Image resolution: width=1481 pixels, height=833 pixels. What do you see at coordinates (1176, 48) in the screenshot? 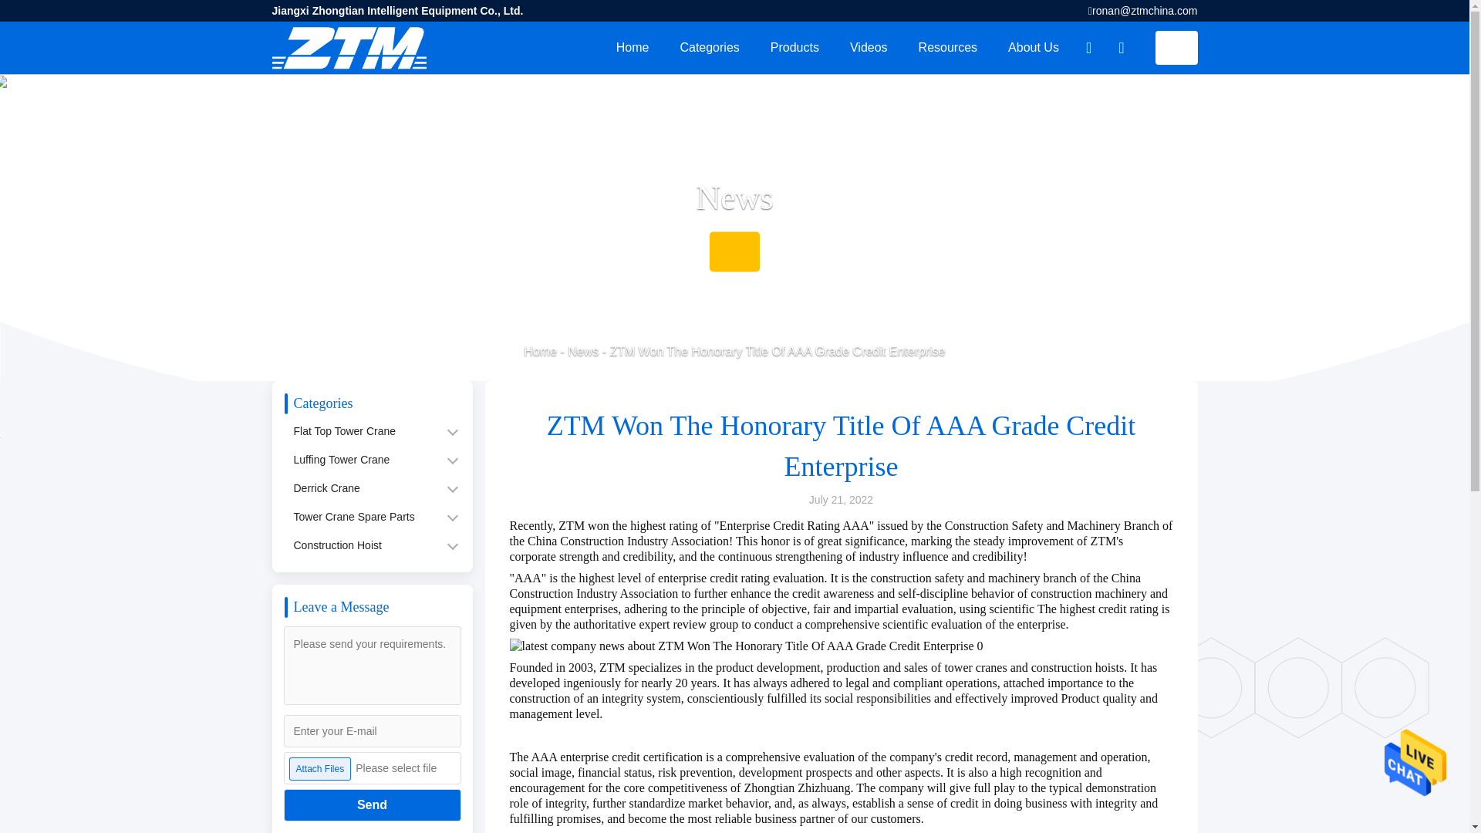
I see `Quote` at bounding box center [1176, 48].